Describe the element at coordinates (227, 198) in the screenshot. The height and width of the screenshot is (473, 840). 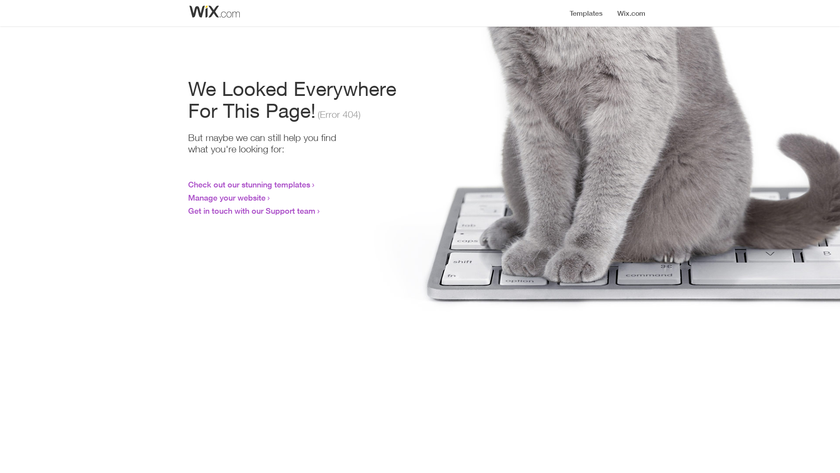
I see `Manage your website` at that location.